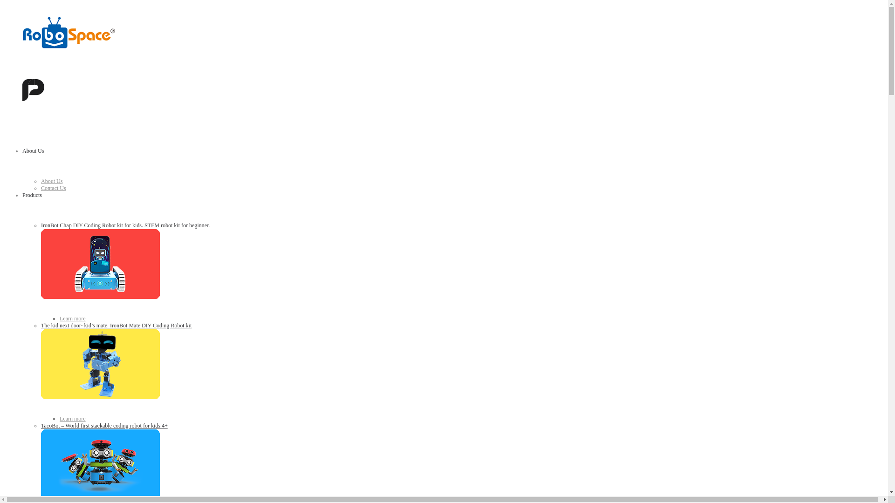  Describe the element at coordinates (54, 188) in the screenshot. I see `Contact Us` at that location.